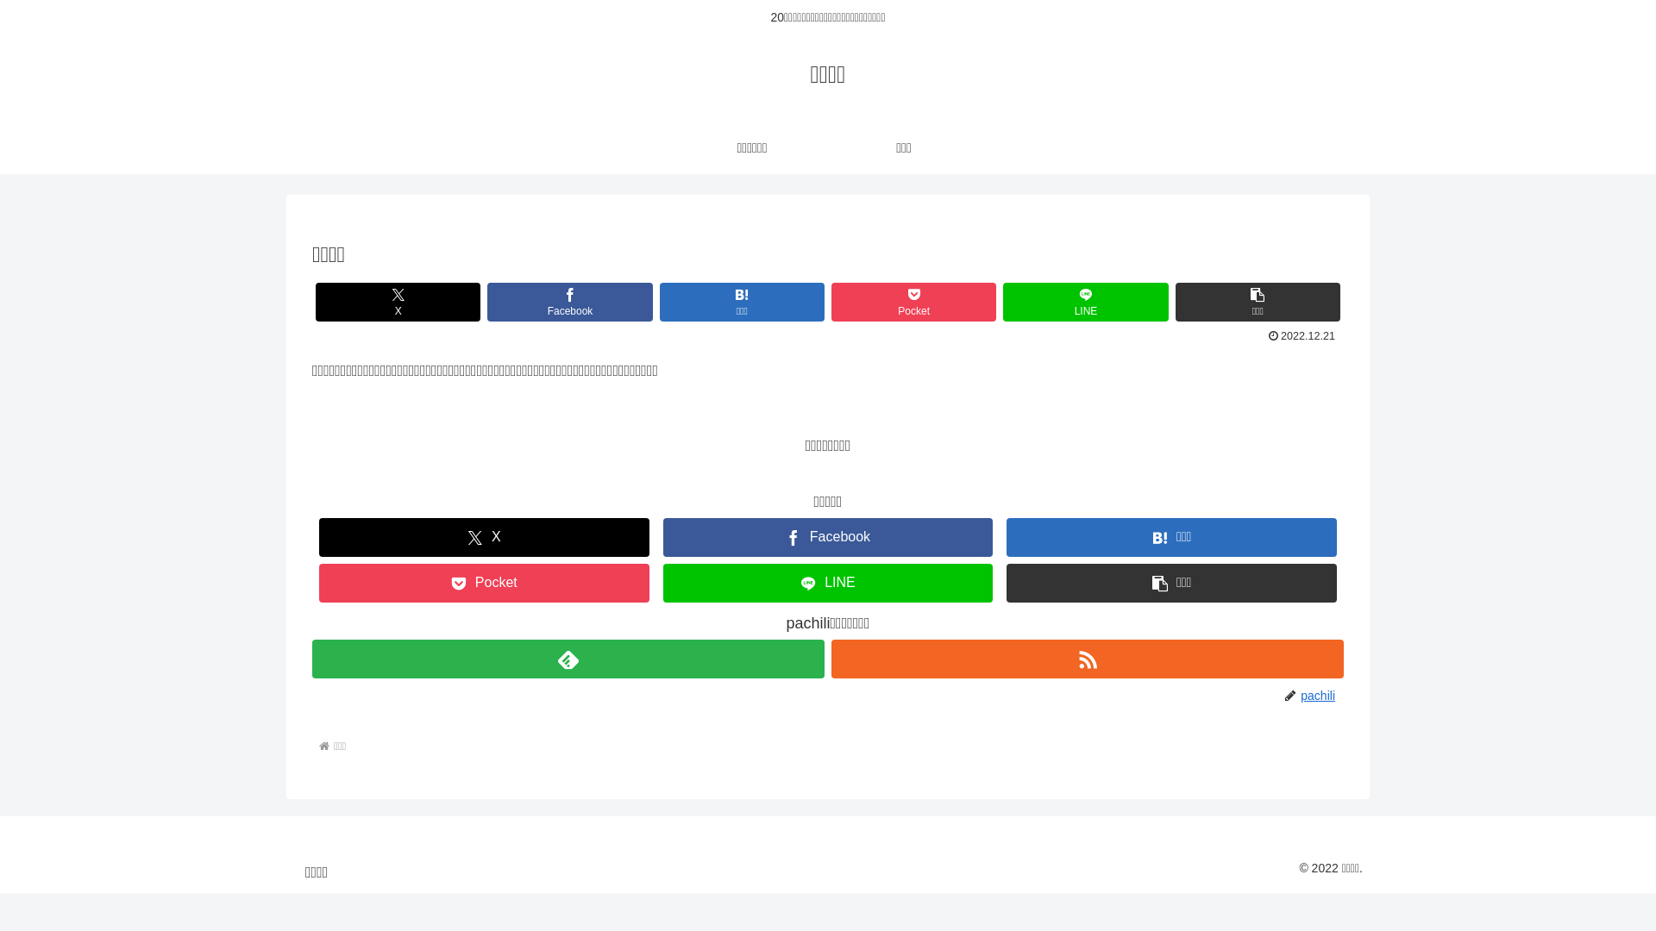 This screenshot has height=931, width=1656. Describe the element at coordinates (1321, 696) in the screenshot. I see `pachili` at that location.